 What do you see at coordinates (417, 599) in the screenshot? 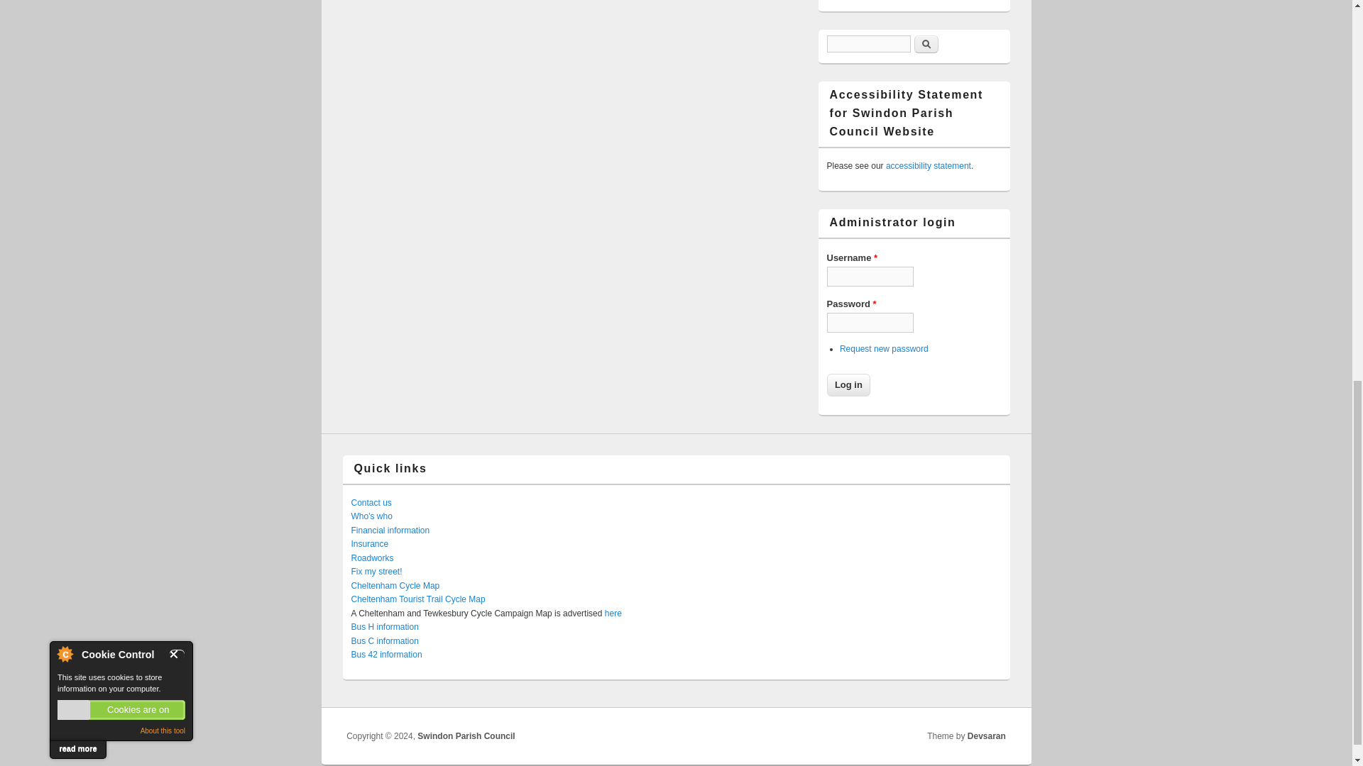
I see `Cheltenham Tourist Trail Cycle Map` at bounding box center [417, 599].